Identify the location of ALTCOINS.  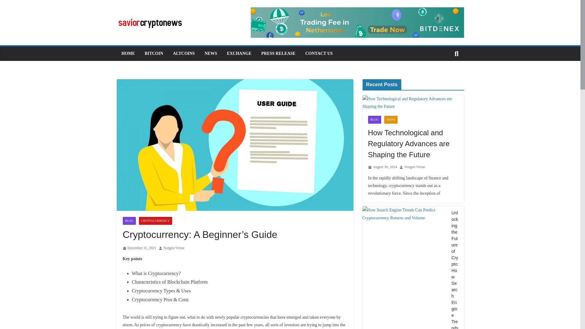
(184, 54).